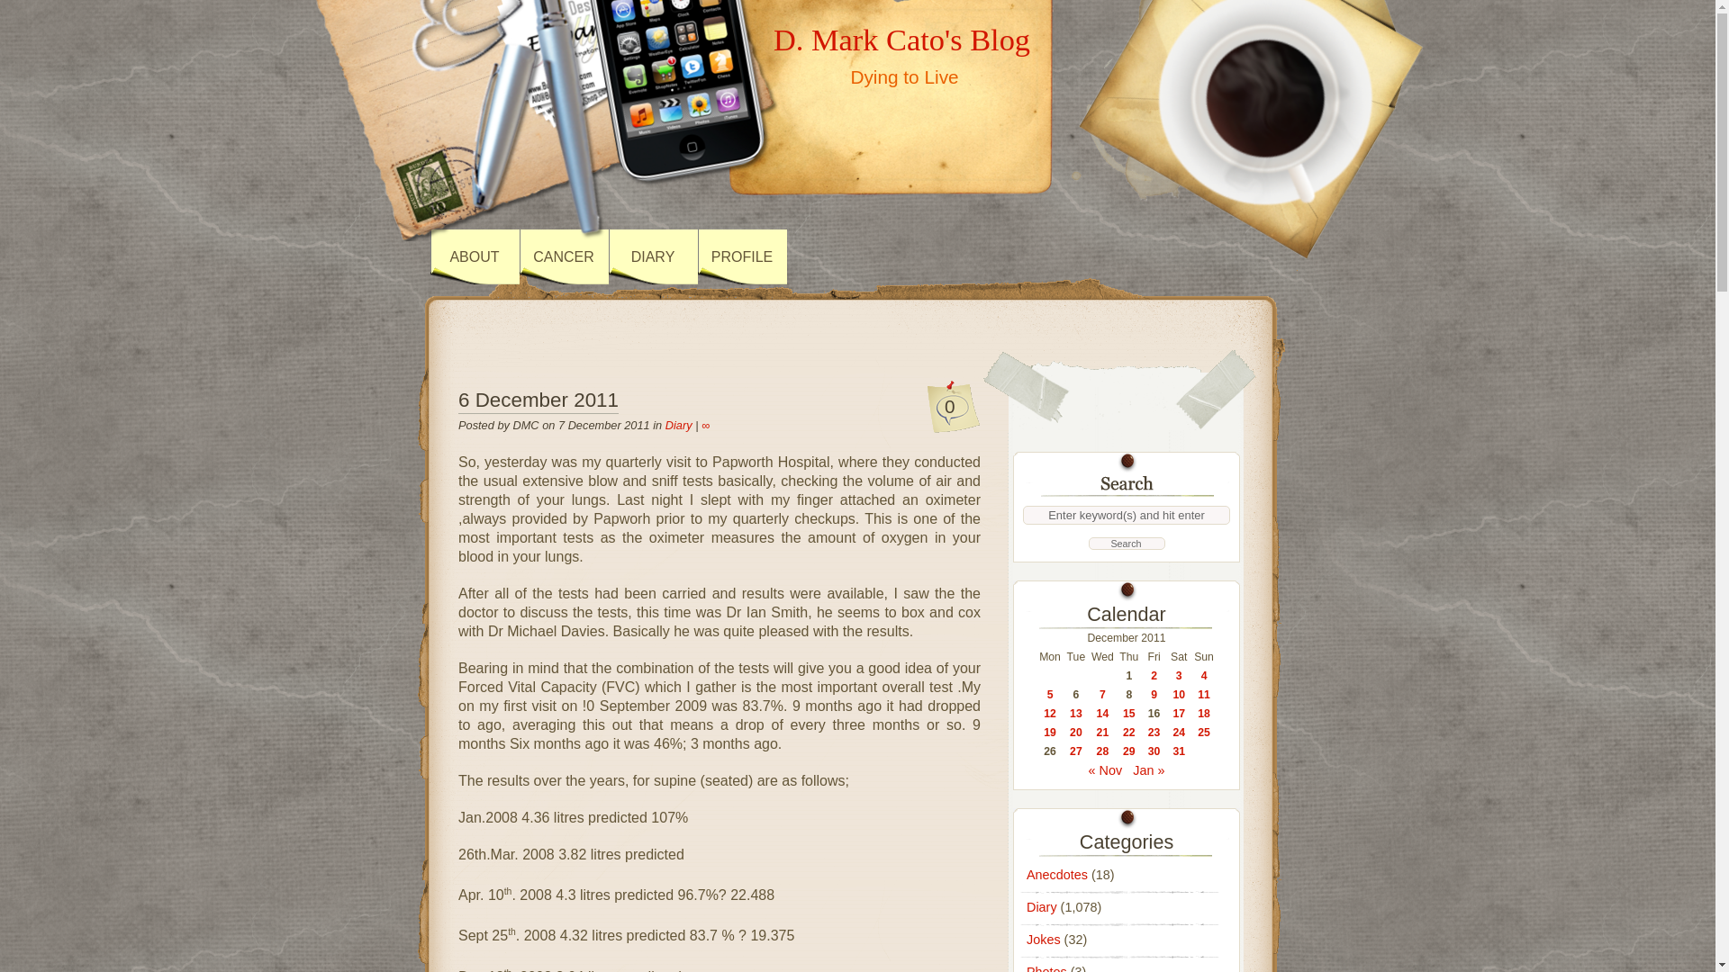 The width and height of the screenshot is (1729, 972). I want to click on D. Mark Cato's Blog, so click(901, 39).